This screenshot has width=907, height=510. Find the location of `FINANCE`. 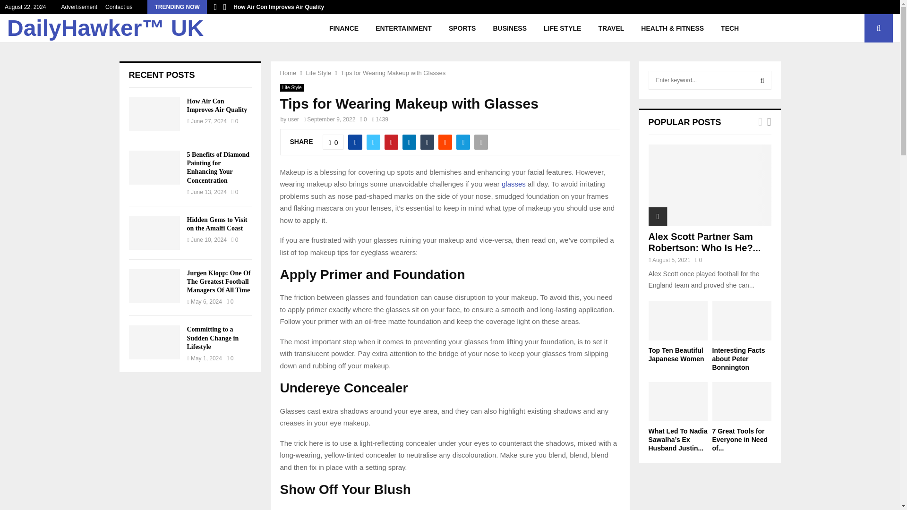

FINANCE is located at coordinates (344, 28).